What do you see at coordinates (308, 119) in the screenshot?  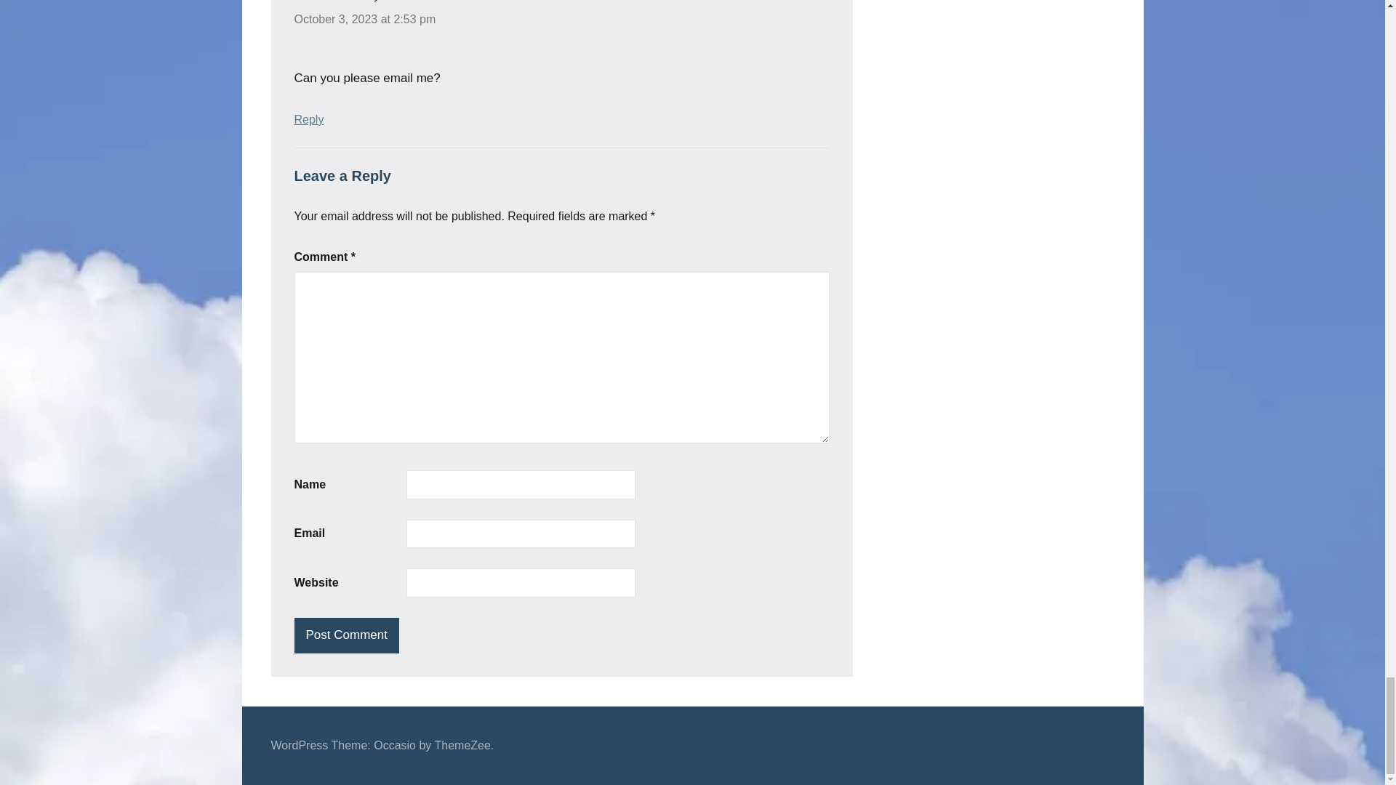 I see `Reply` at bounding box center [308, 119].